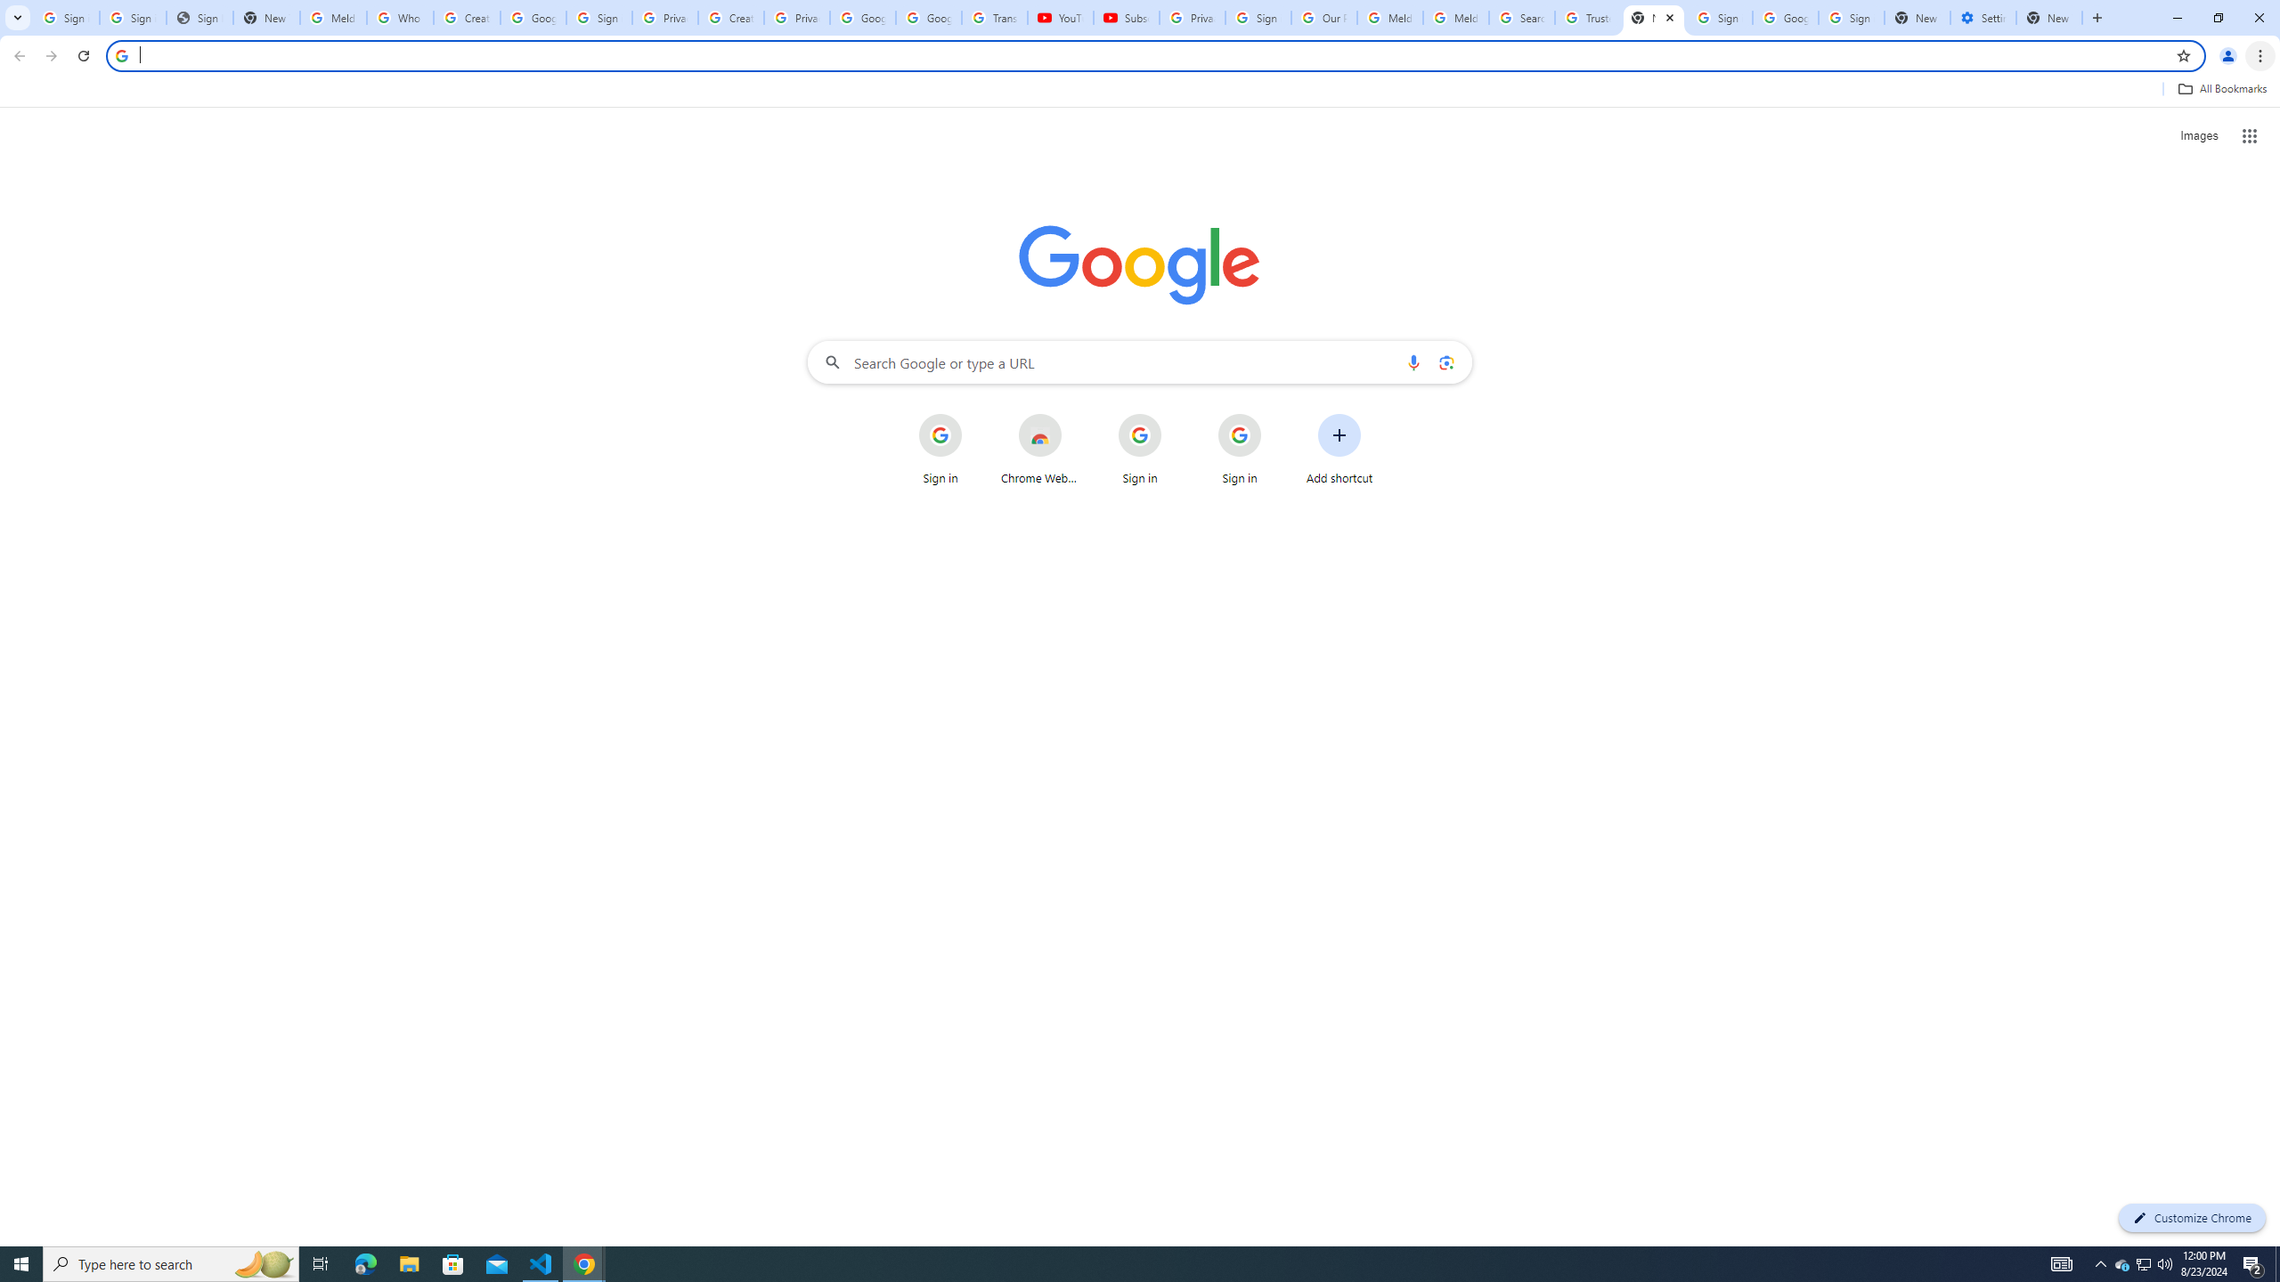 The image size is (2280, 1282). Describe the element at coordinates (200, 18) in the screenshot. I see `Sign In - USA TODAY` at that location.